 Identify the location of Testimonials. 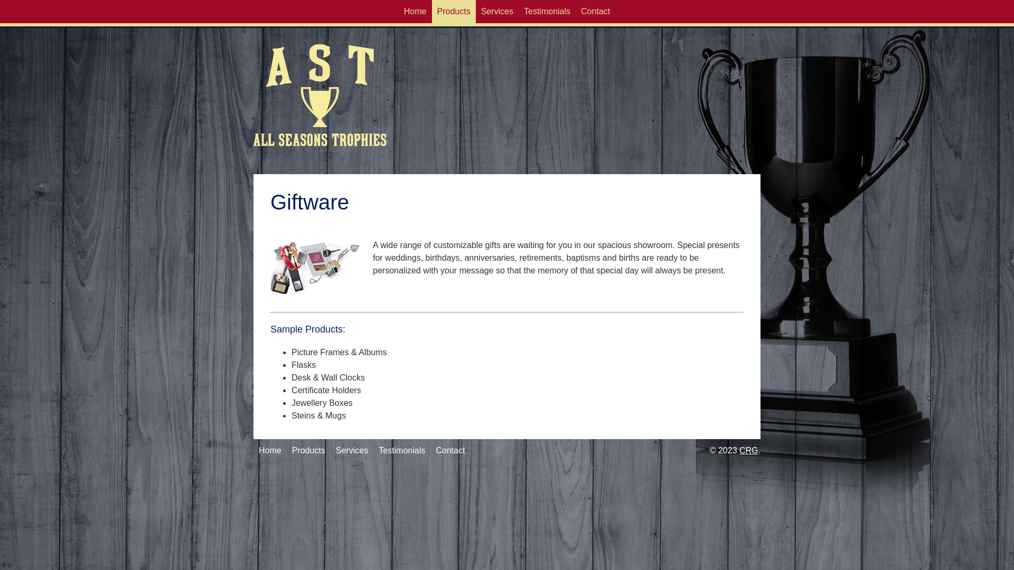
(547, 12).